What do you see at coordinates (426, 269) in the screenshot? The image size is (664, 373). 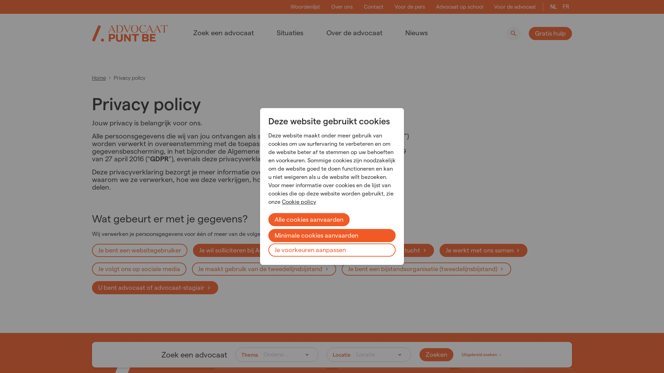 I see `Je bent een bijstandsorganisatie (tweedelijnsbijstand)` at bounding box center [426, 269].